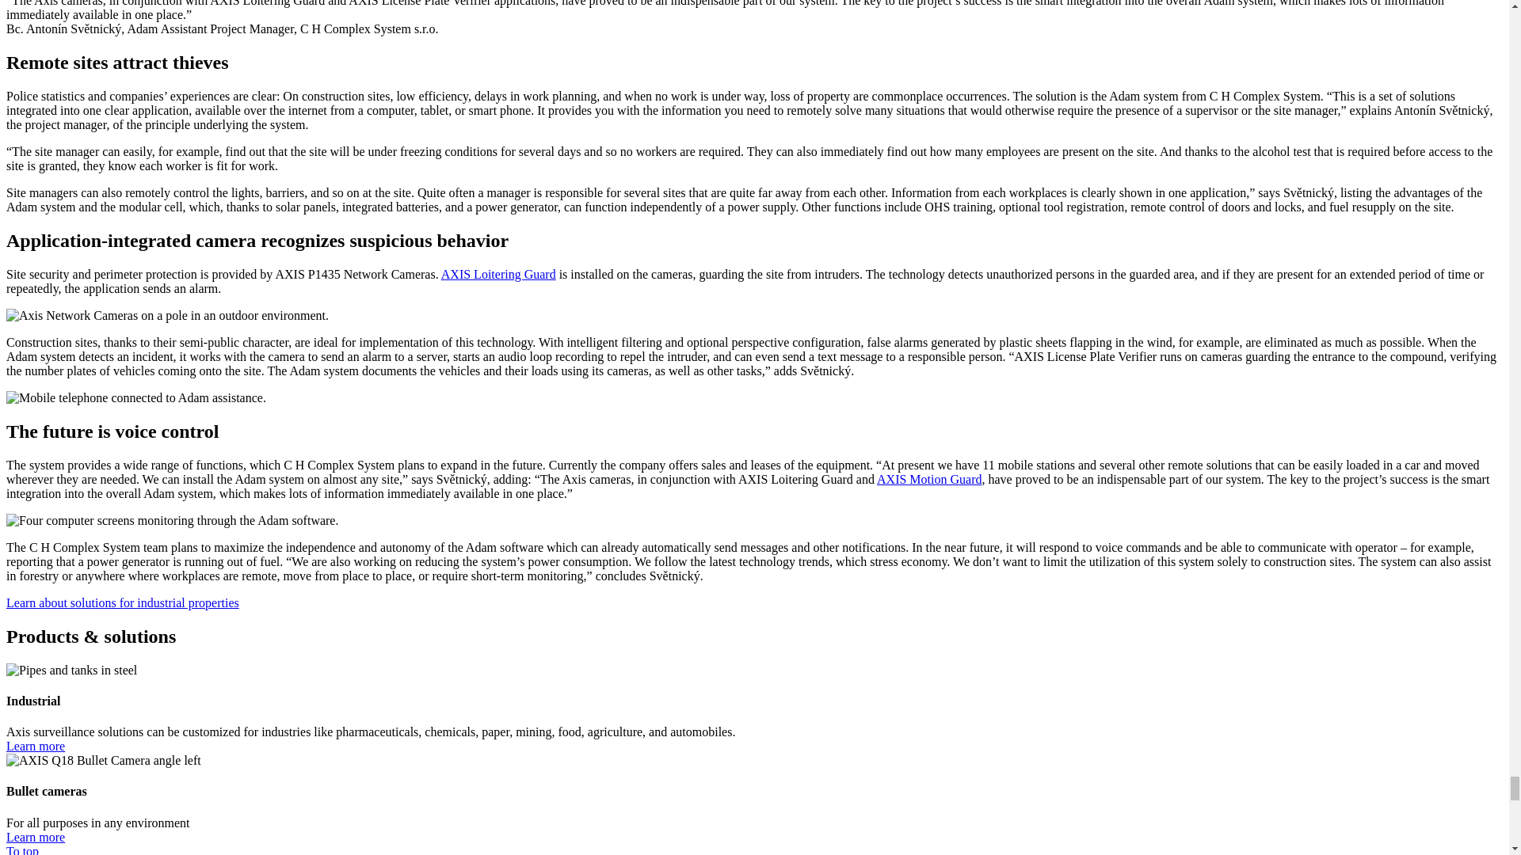  What do you see at coordinates (498, 274) in the screenshot?
I see `AXIS Loitering Guard` at bounding box center [498, 274].